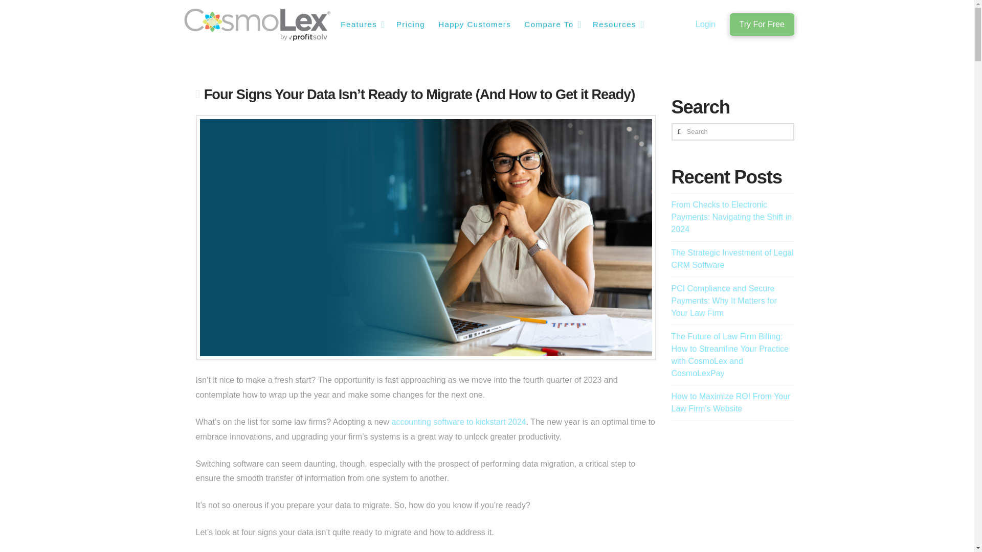  What do you see at coordinates (705, 24) in the screenshot?
I see `Login` at bounding box center [705, 24].